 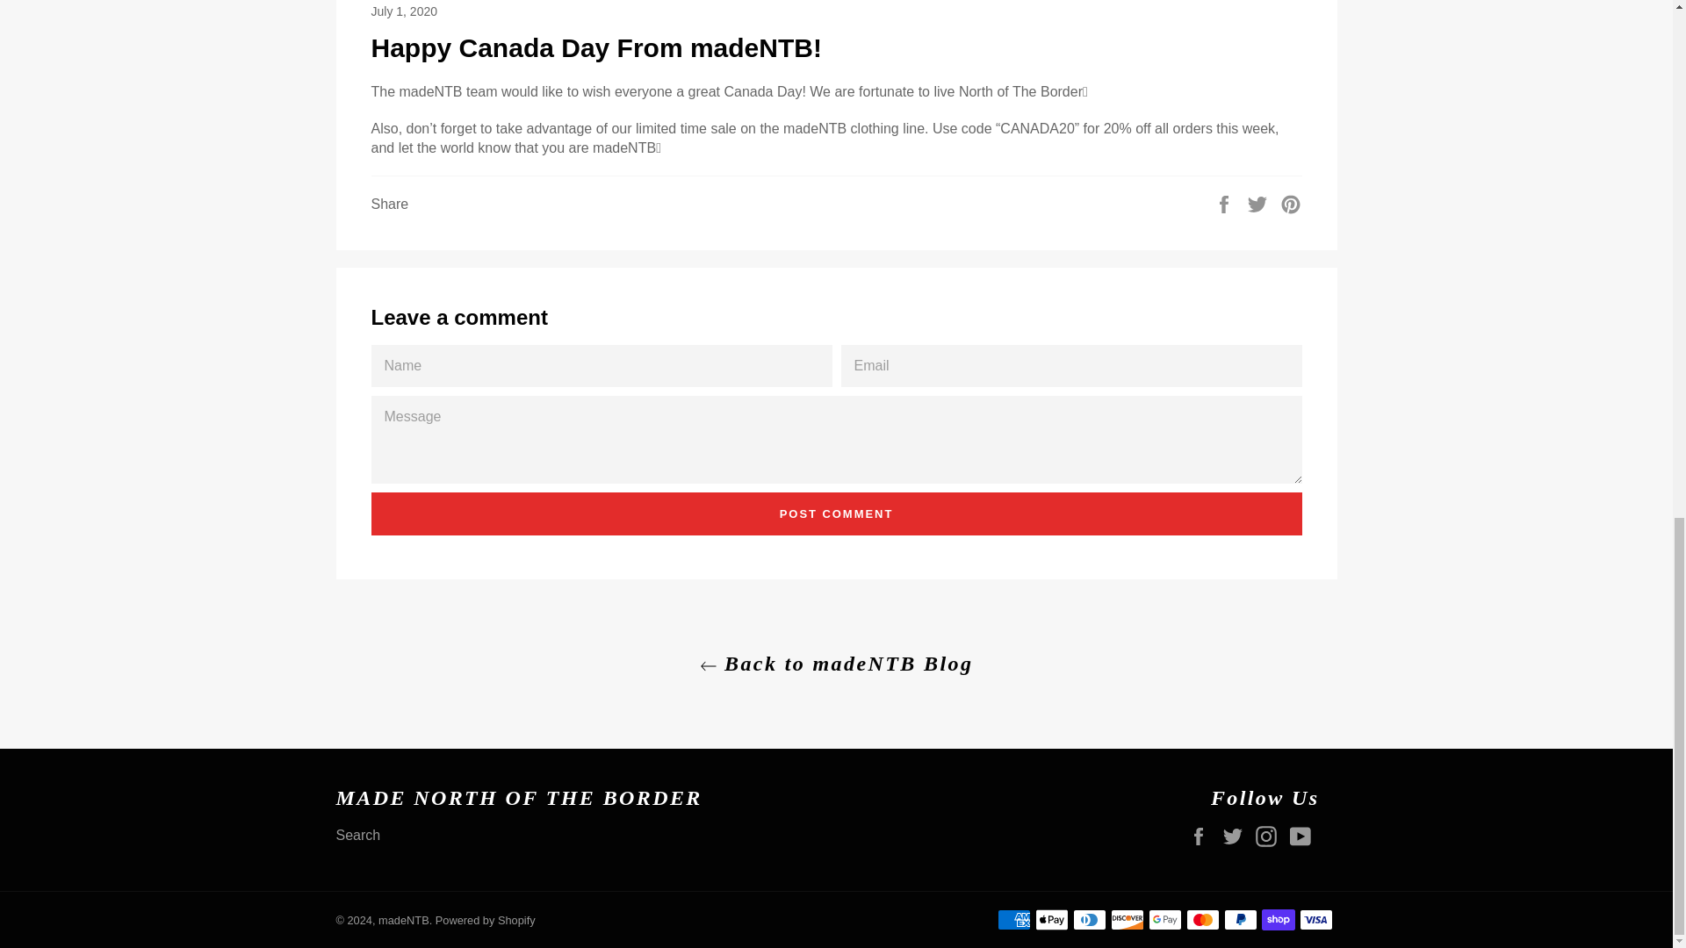 I want to click on Back to madeNTB Blog, so click(x=835, y=664).